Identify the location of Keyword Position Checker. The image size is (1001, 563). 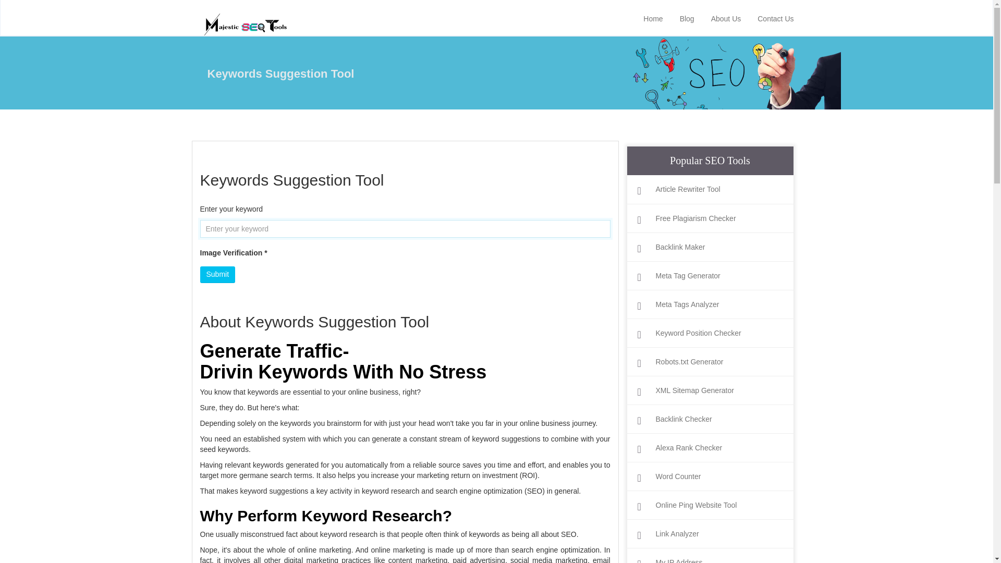
(710, 333).